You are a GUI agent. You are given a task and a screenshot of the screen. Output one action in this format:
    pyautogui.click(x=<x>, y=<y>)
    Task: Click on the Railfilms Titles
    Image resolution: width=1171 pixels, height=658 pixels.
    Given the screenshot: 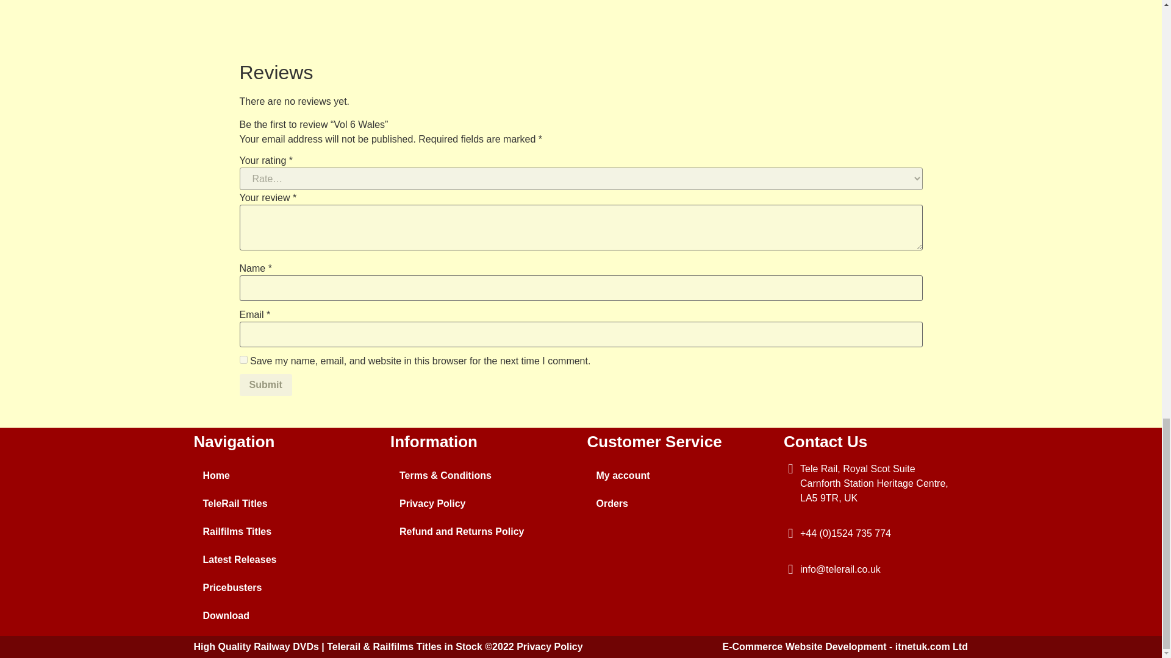 What is the action you would take?
    pyautogui.click(x=286, y=531)
    